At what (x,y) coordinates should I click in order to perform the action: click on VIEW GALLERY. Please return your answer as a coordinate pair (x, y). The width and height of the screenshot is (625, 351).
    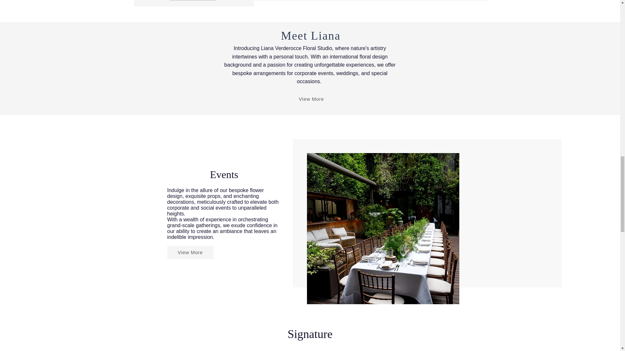
    Looking at the image, I should click on (192, 0).